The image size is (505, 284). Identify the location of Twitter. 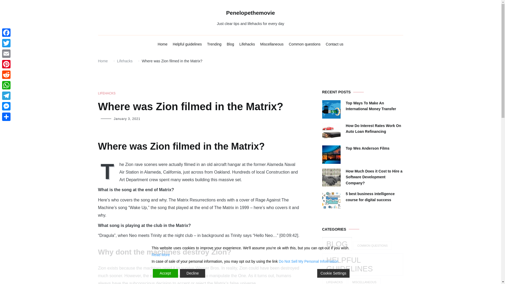
(6, 43).